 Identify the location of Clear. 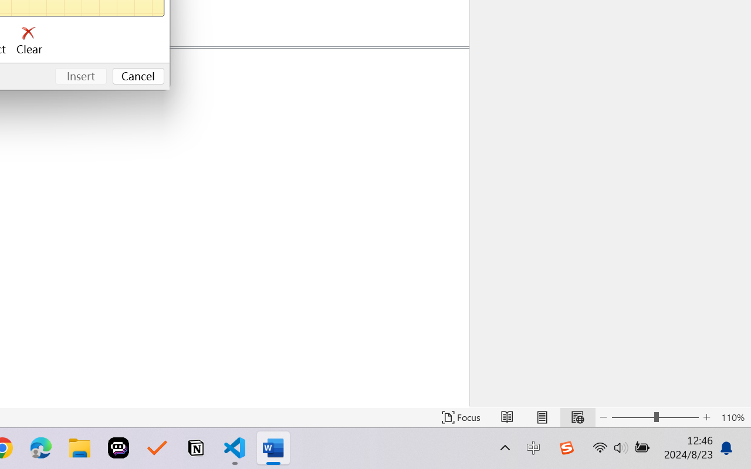
(29, 41).